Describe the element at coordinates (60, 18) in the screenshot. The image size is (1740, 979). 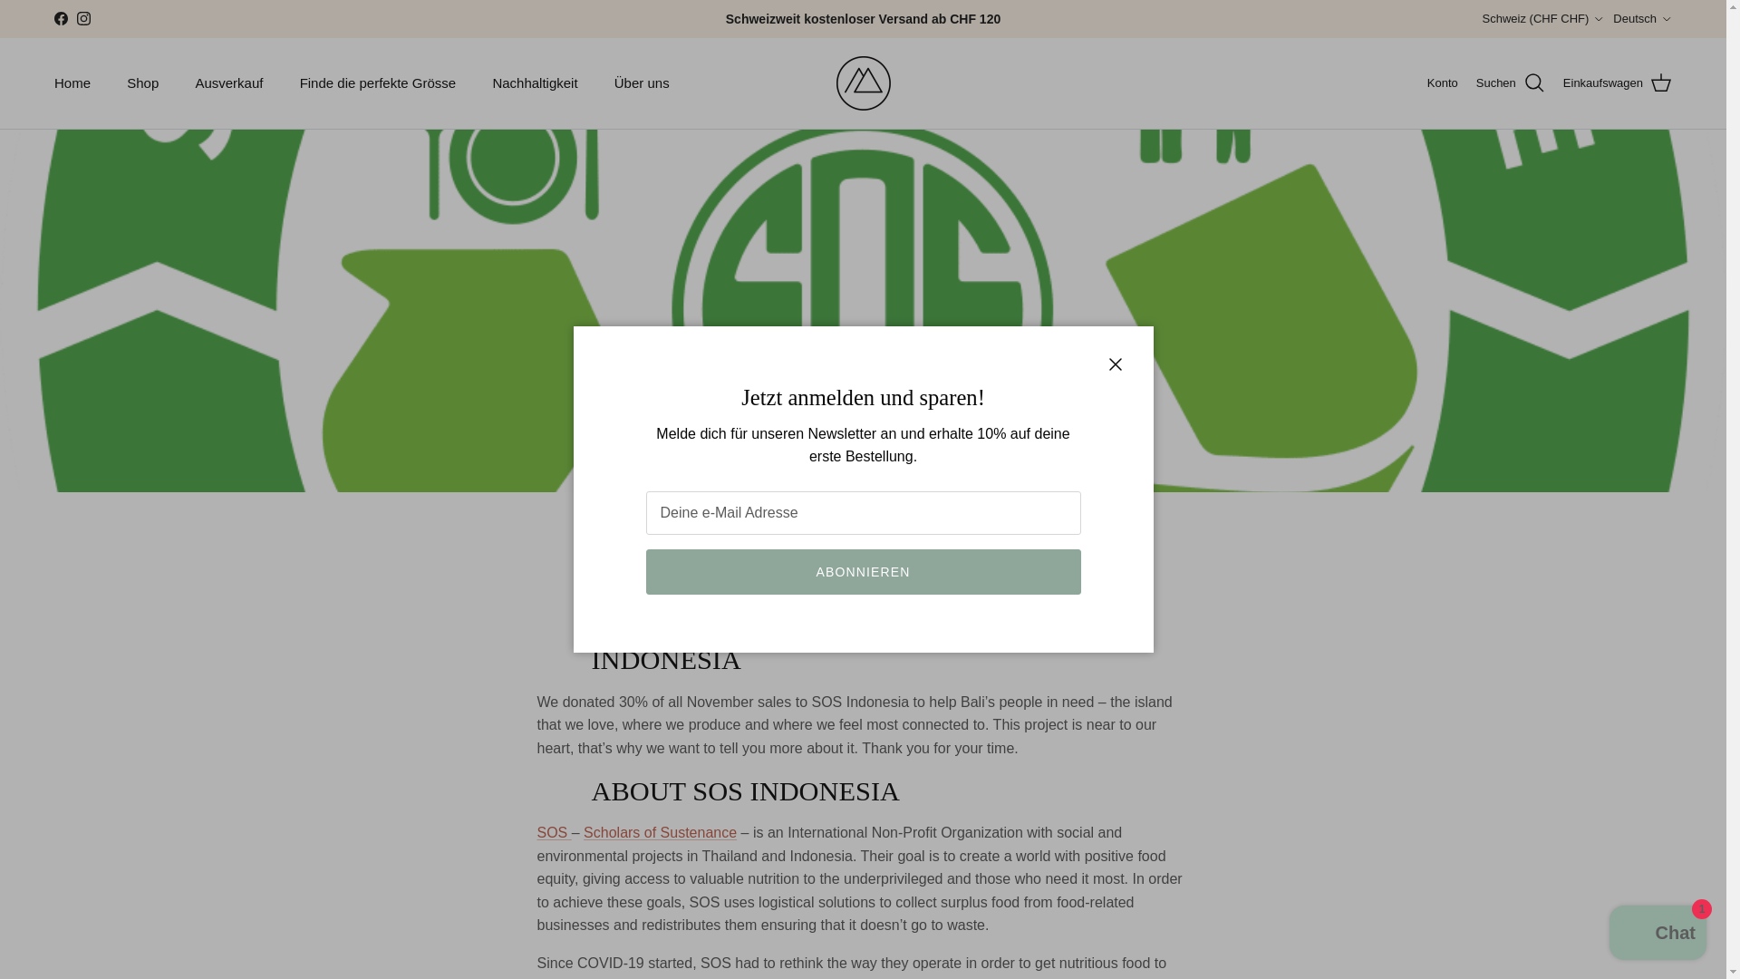
I see `Facebook` at that location.